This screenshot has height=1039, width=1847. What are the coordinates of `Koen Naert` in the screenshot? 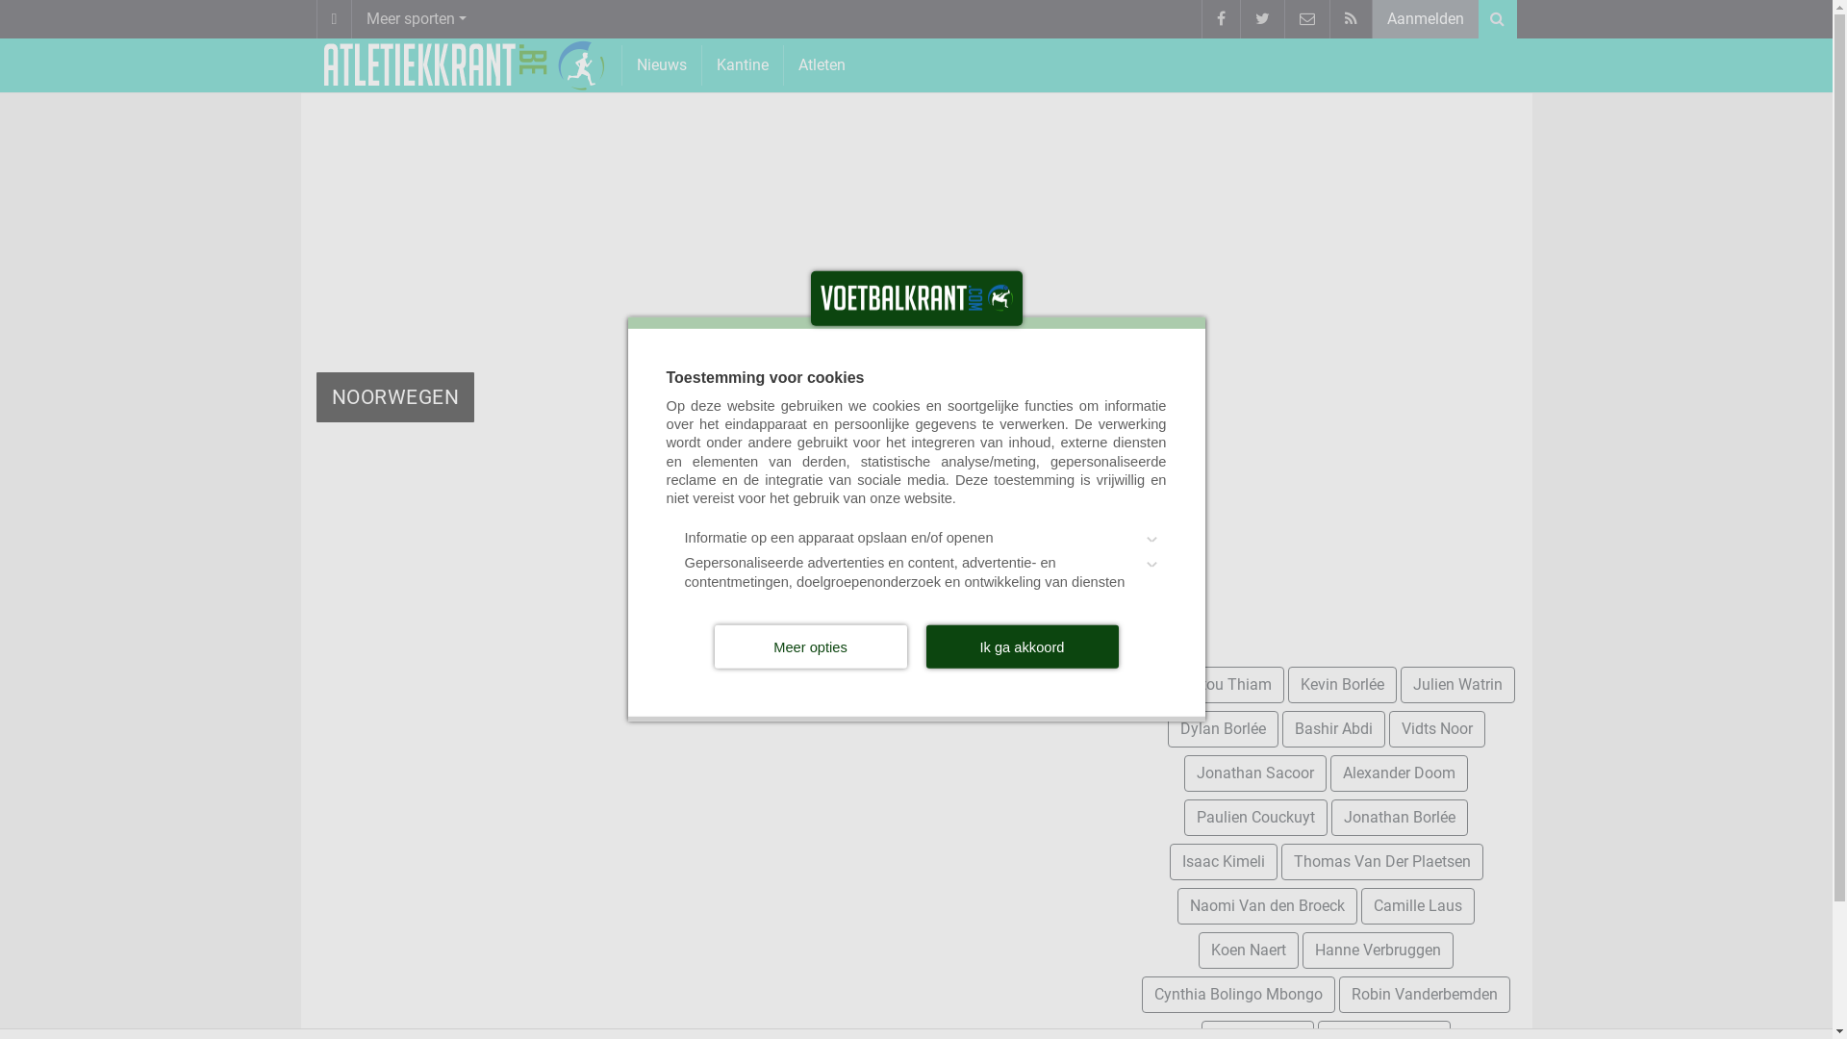 It's located at (1249, 950).